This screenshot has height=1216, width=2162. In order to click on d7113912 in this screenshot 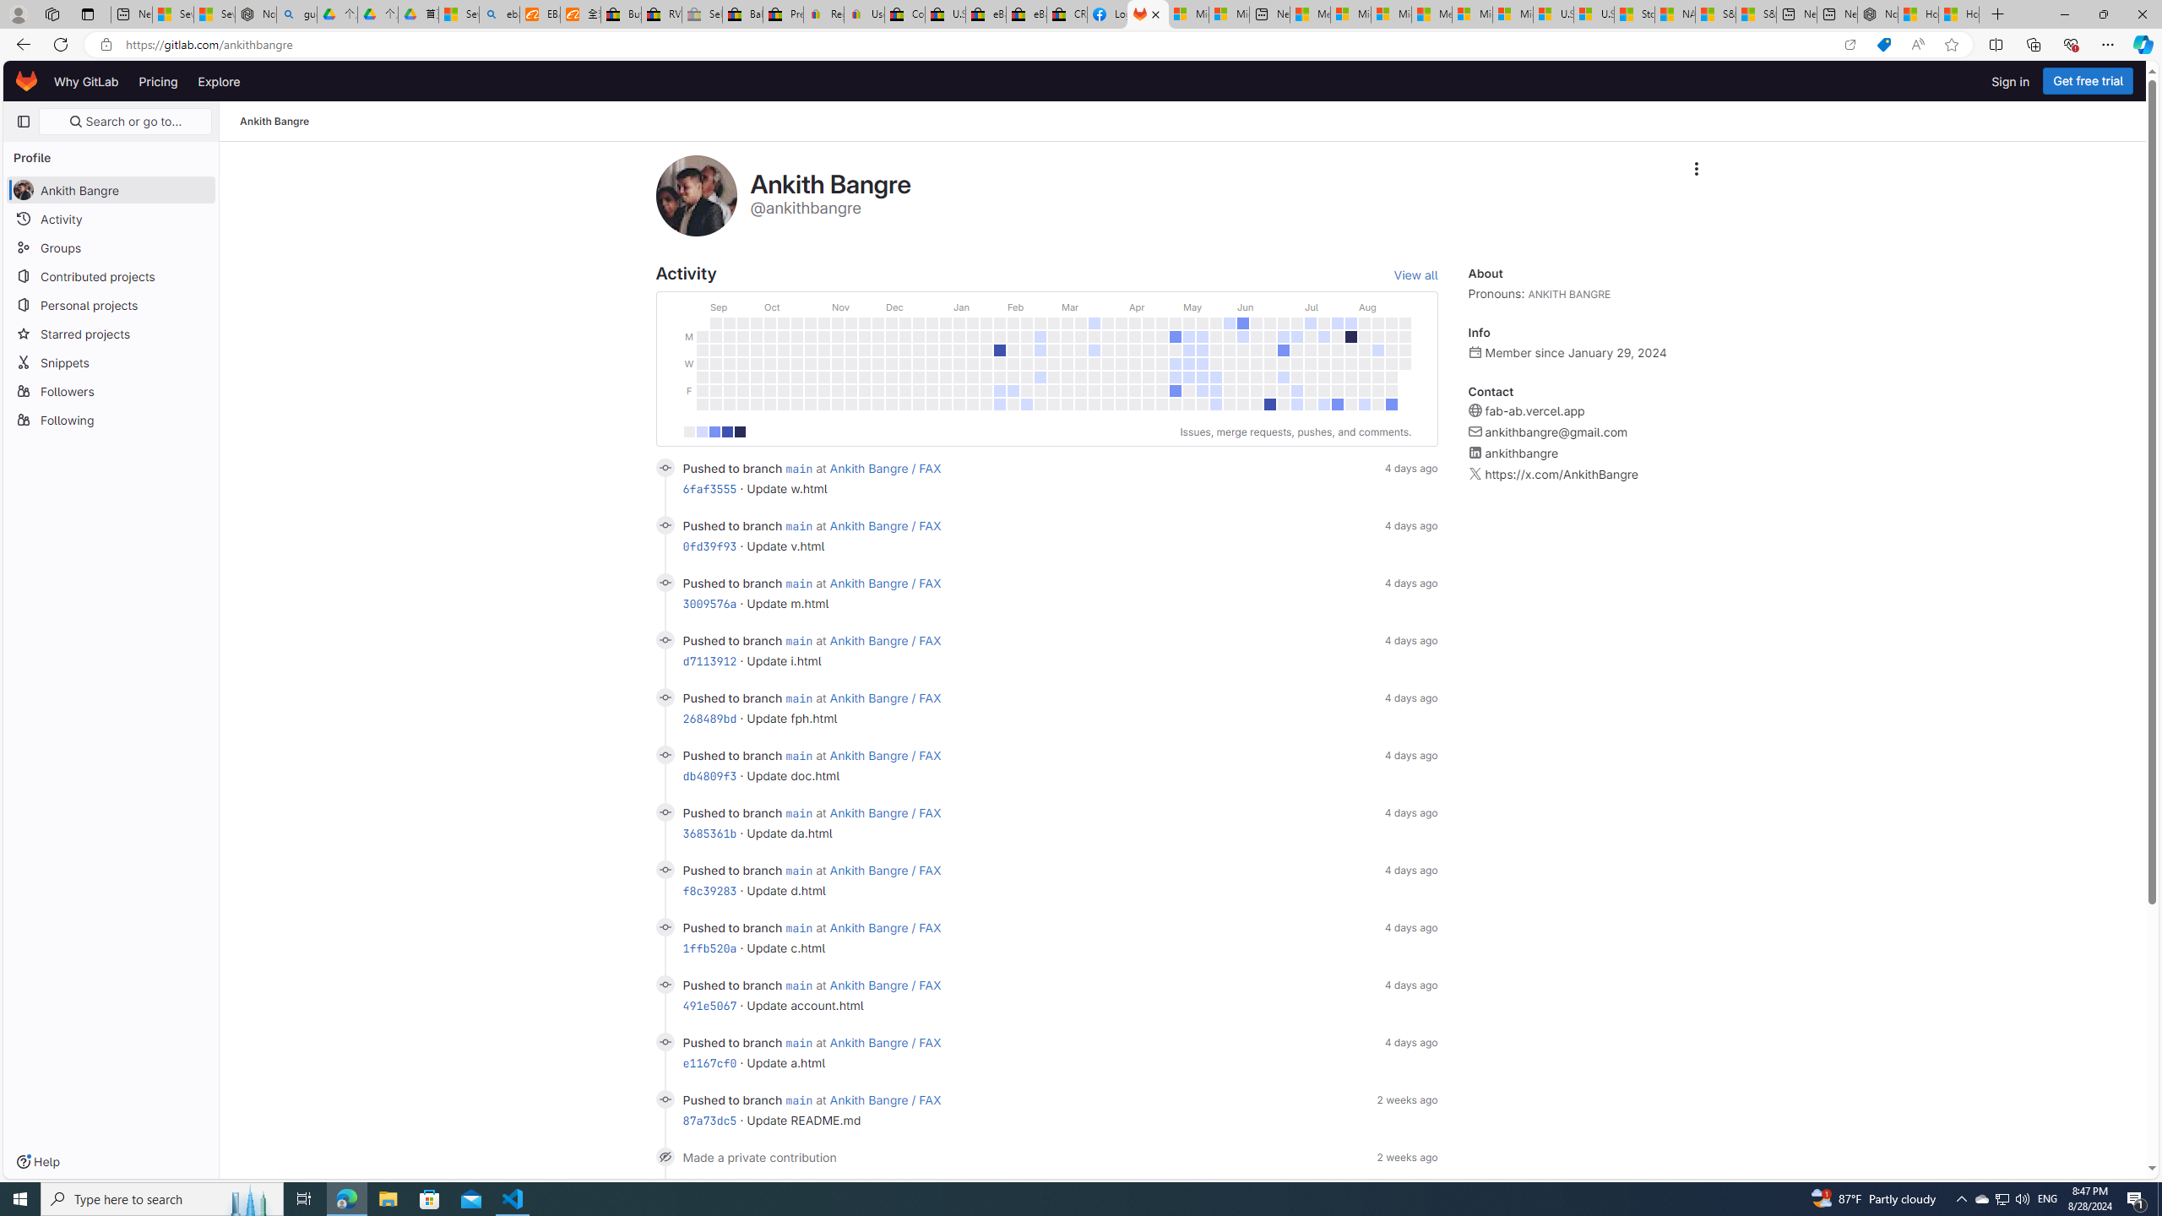, I will do `click(709, 661)`.